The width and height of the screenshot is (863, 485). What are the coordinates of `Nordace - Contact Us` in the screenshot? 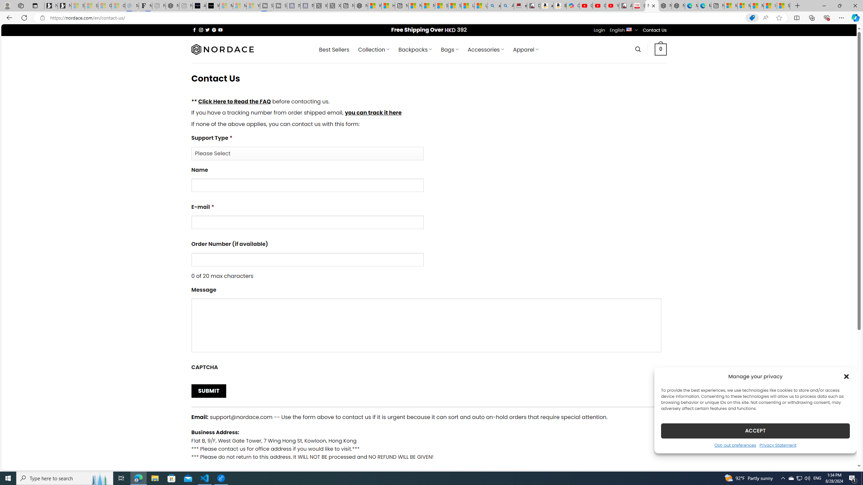 It's located at (652, 6).